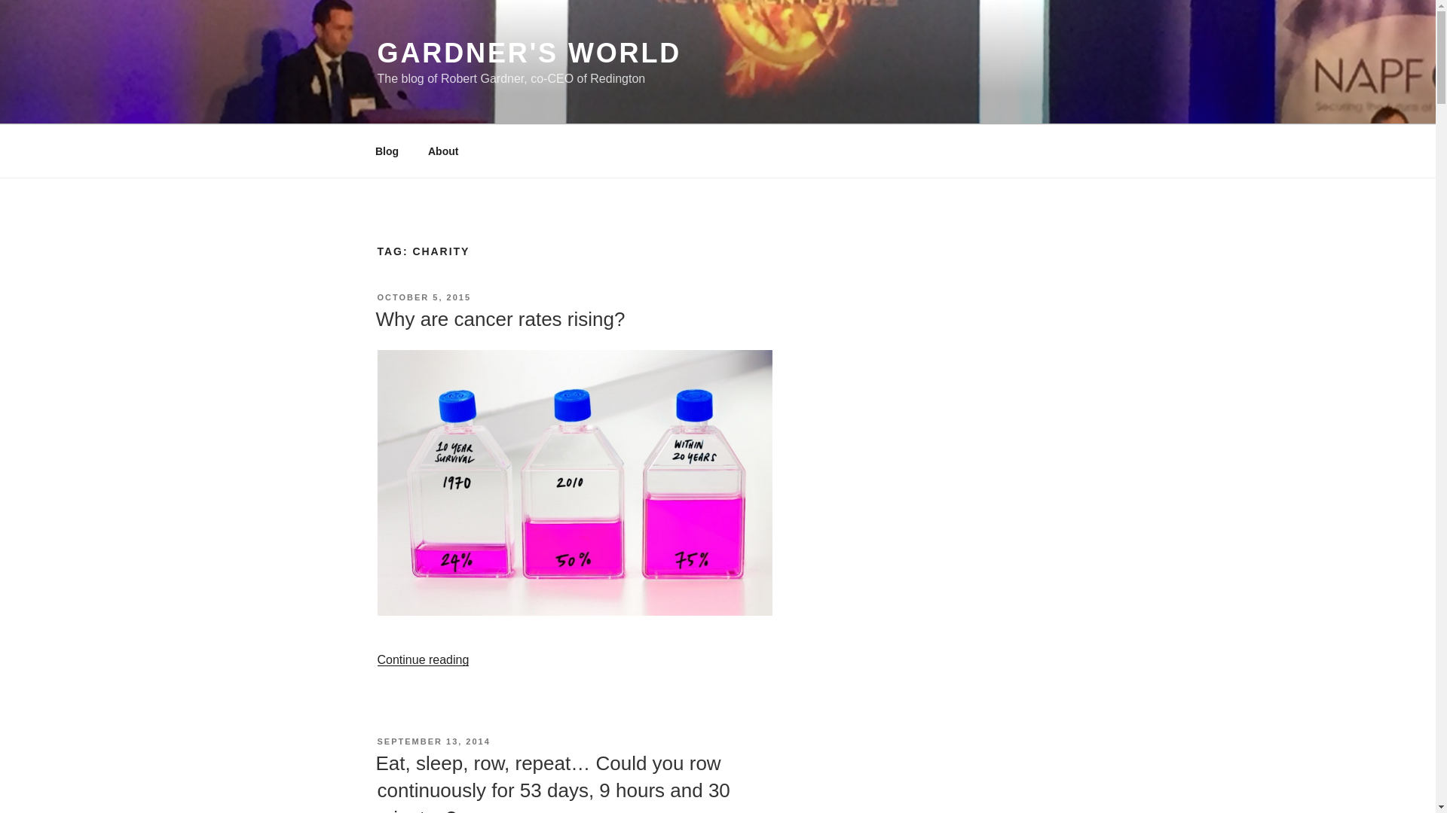 The width and height of the screenshot is (1447, 813). I want to click on OCTOBER 5, 2015, so click(424, 297).